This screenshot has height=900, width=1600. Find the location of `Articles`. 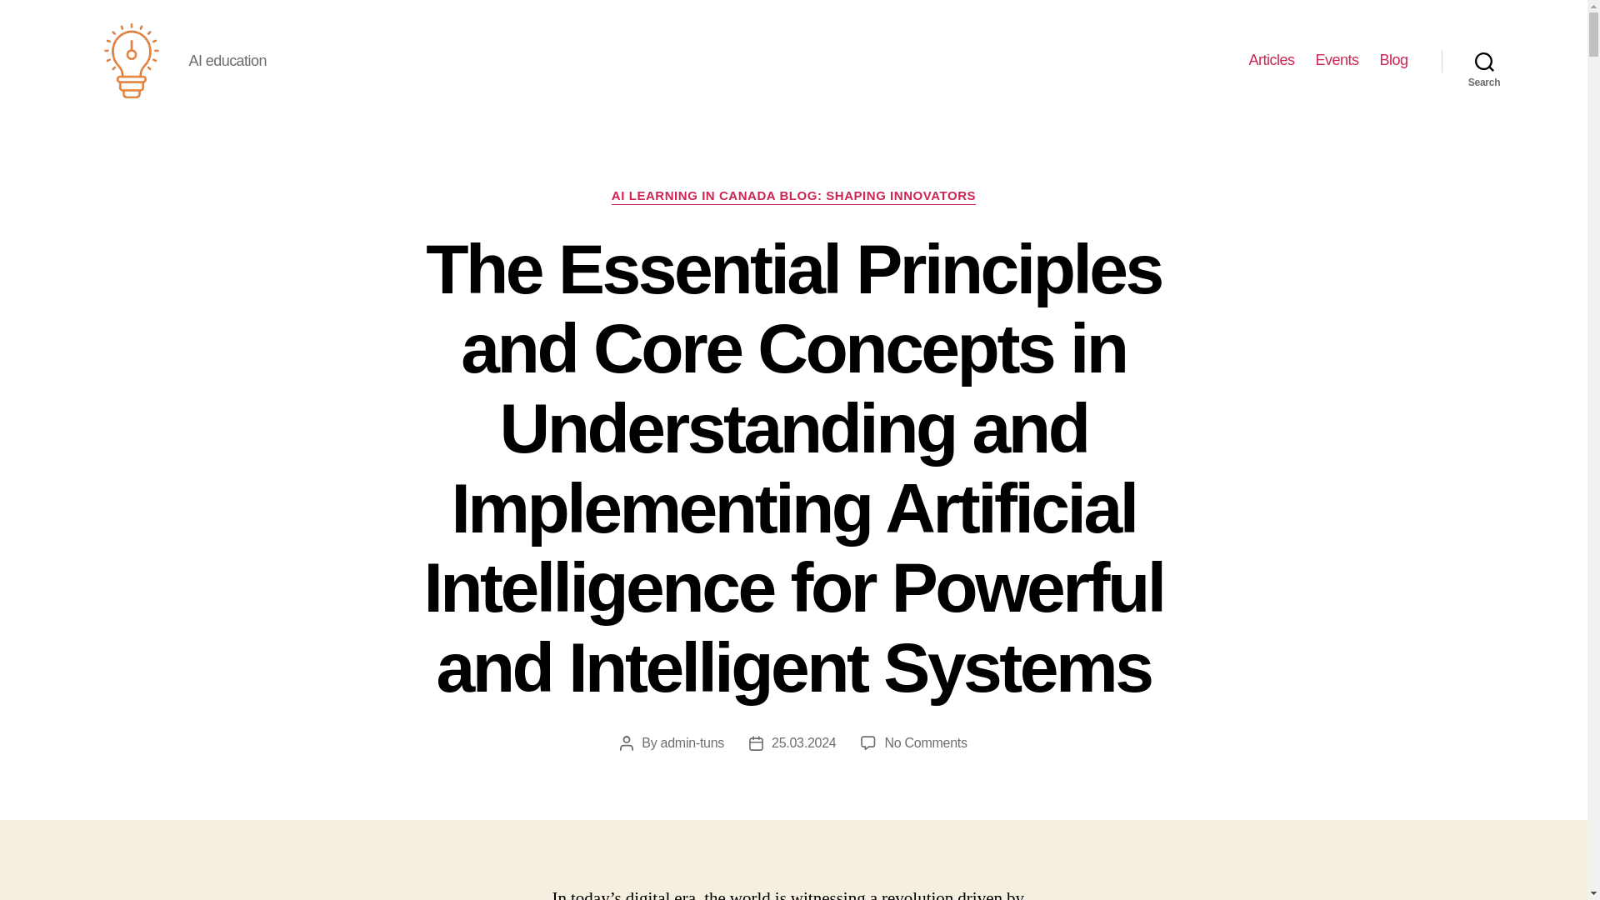

Articles is located at coordinates (1271, 60).